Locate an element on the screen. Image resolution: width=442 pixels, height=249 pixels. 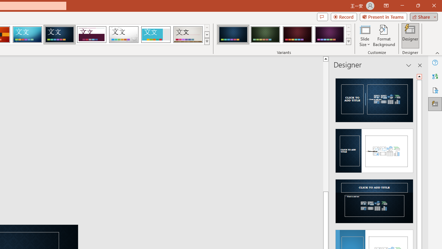
Frame is located at coordinates (155, 35).